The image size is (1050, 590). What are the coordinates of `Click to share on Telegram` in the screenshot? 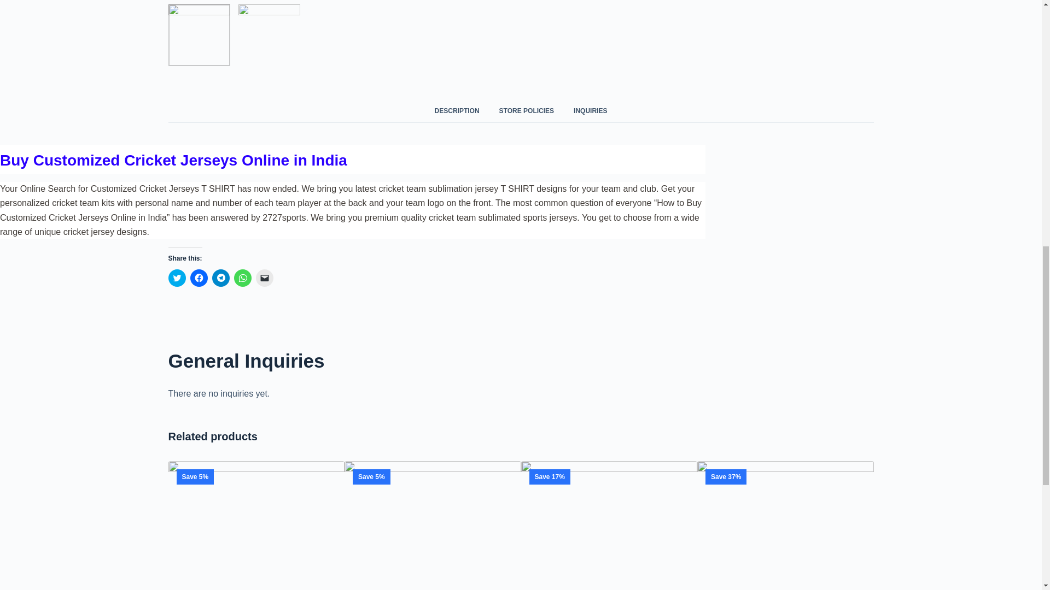 It's located at (221, 278).